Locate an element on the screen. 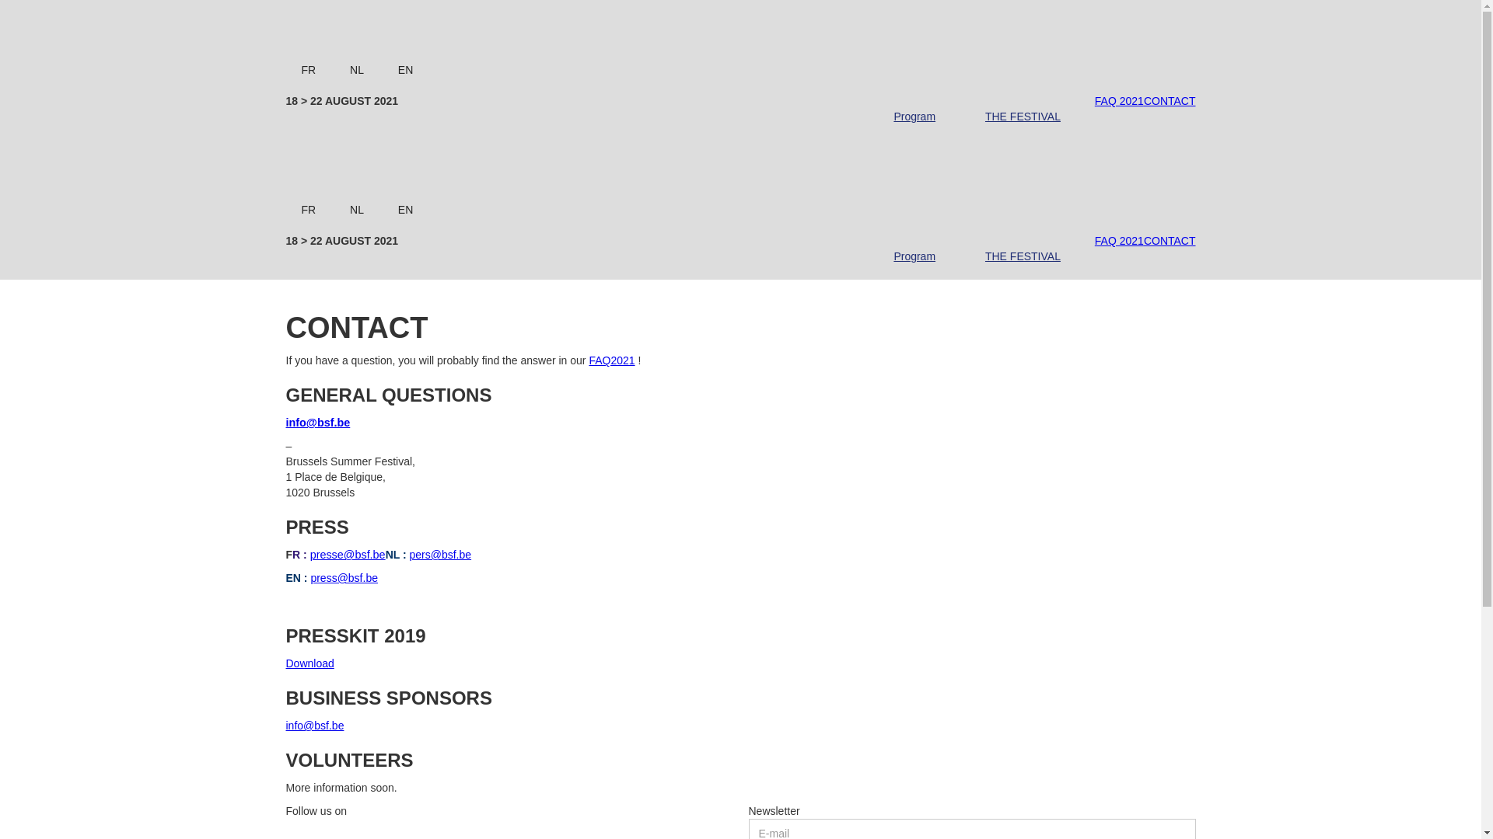 The image size is (1493, 839). EN is located at coordinates (405, 70).